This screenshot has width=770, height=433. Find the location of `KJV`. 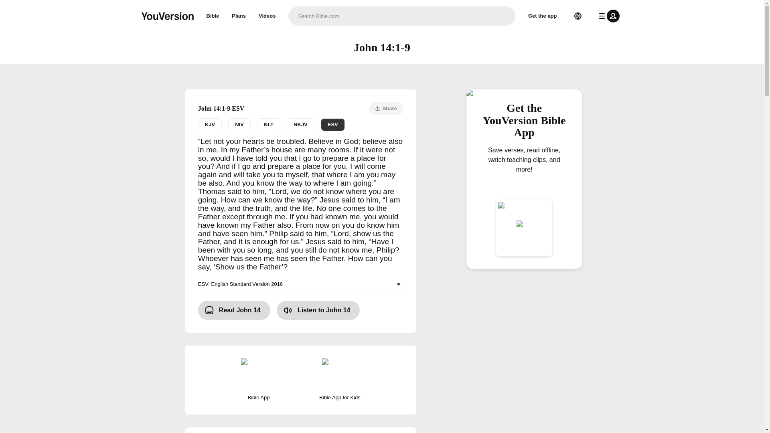

KJV is located at coordinates (209, 124).